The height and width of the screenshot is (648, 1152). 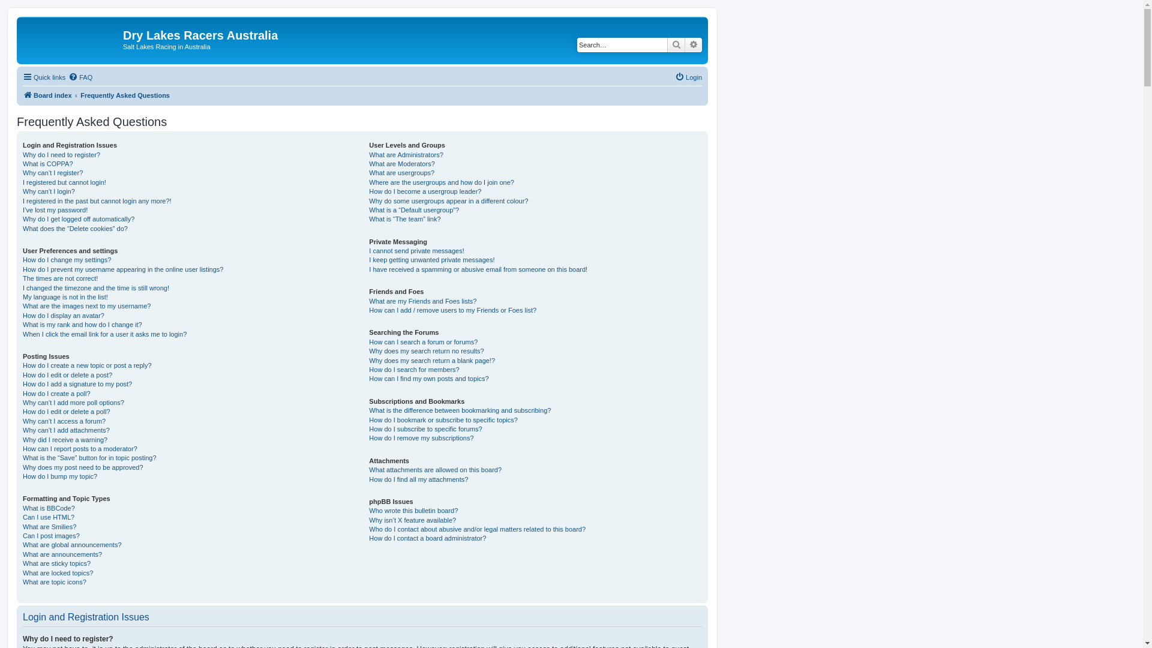 What do you see at coordinates (64, 316) in the screenshot?
I see `How do I display an avatar?` at bounding box center [64, 316].